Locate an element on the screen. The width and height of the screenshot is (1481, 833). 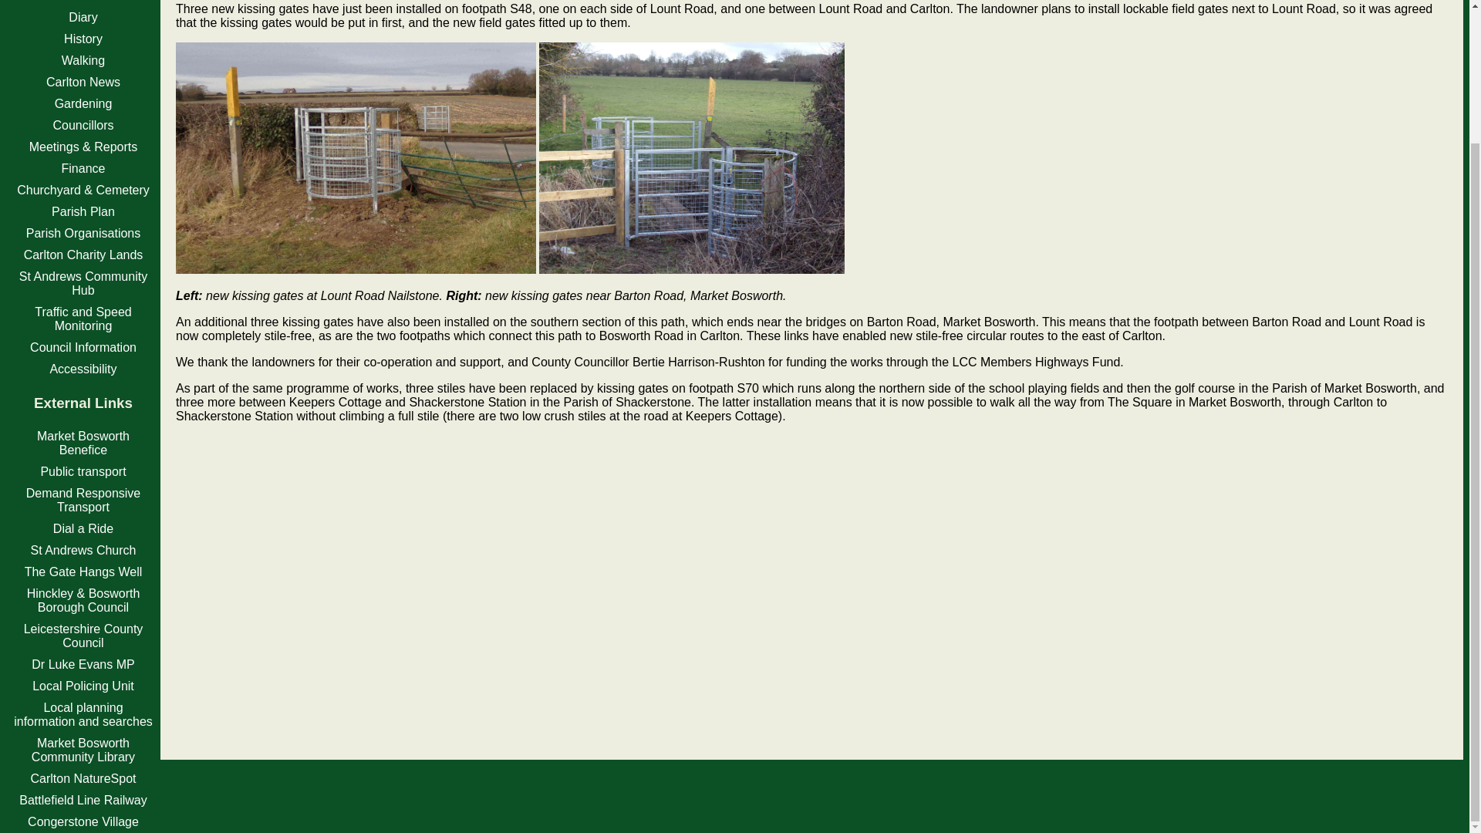
Home is located at coordinates (83, 2).